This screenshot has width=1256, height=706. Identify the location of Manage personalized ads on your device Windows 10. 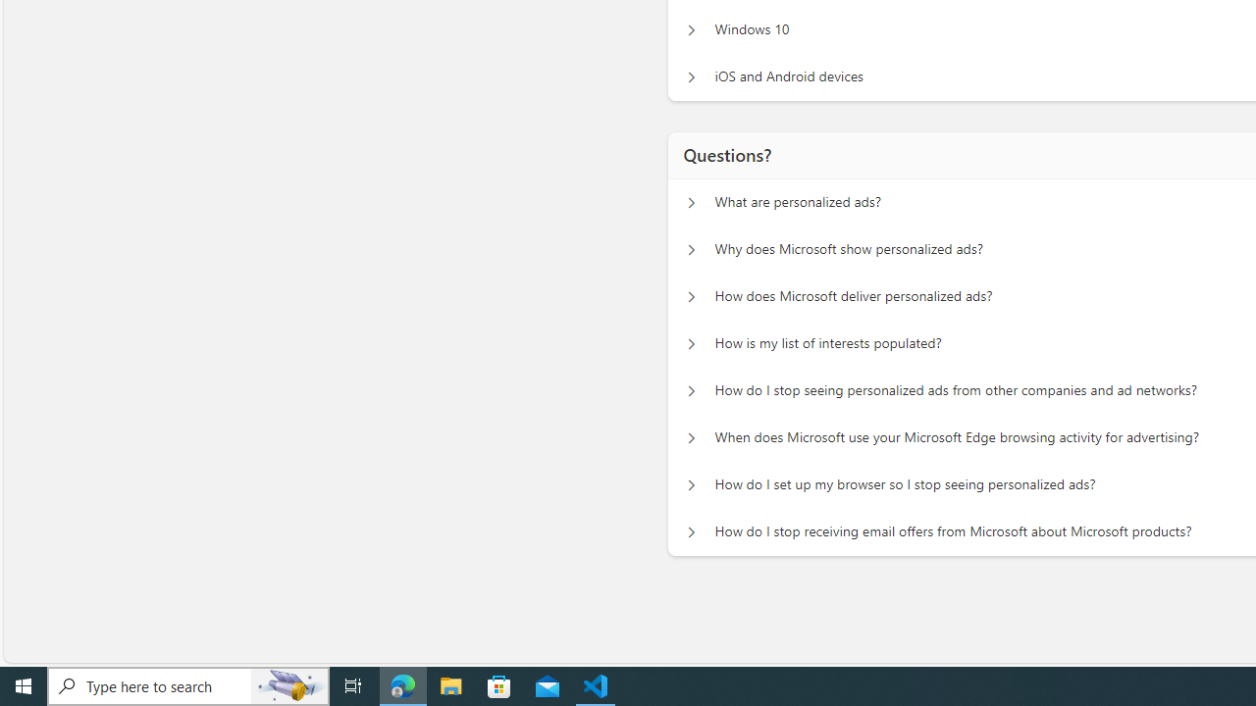
(691, 29).